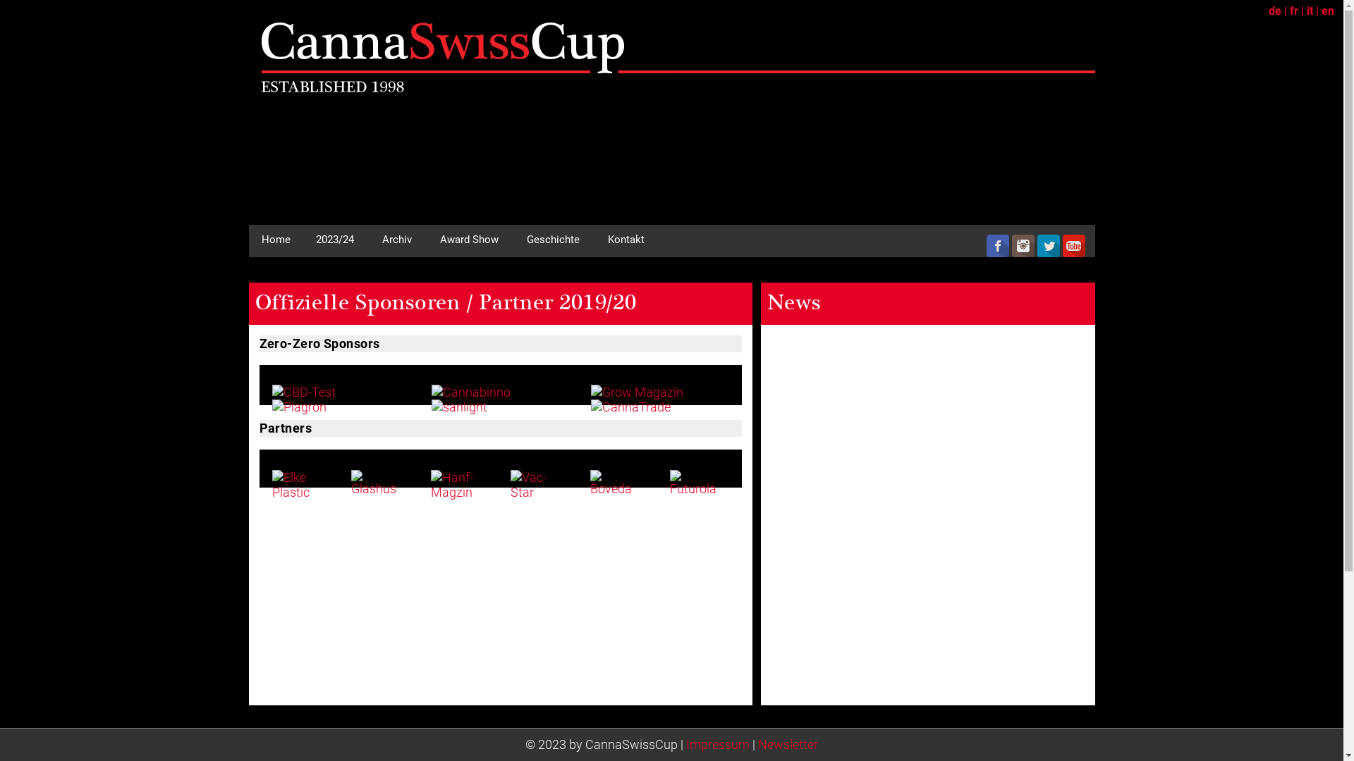 Image resolution: width=1354 pixels, height=761 pixels. I want to click on facebook, so click(997, 246).